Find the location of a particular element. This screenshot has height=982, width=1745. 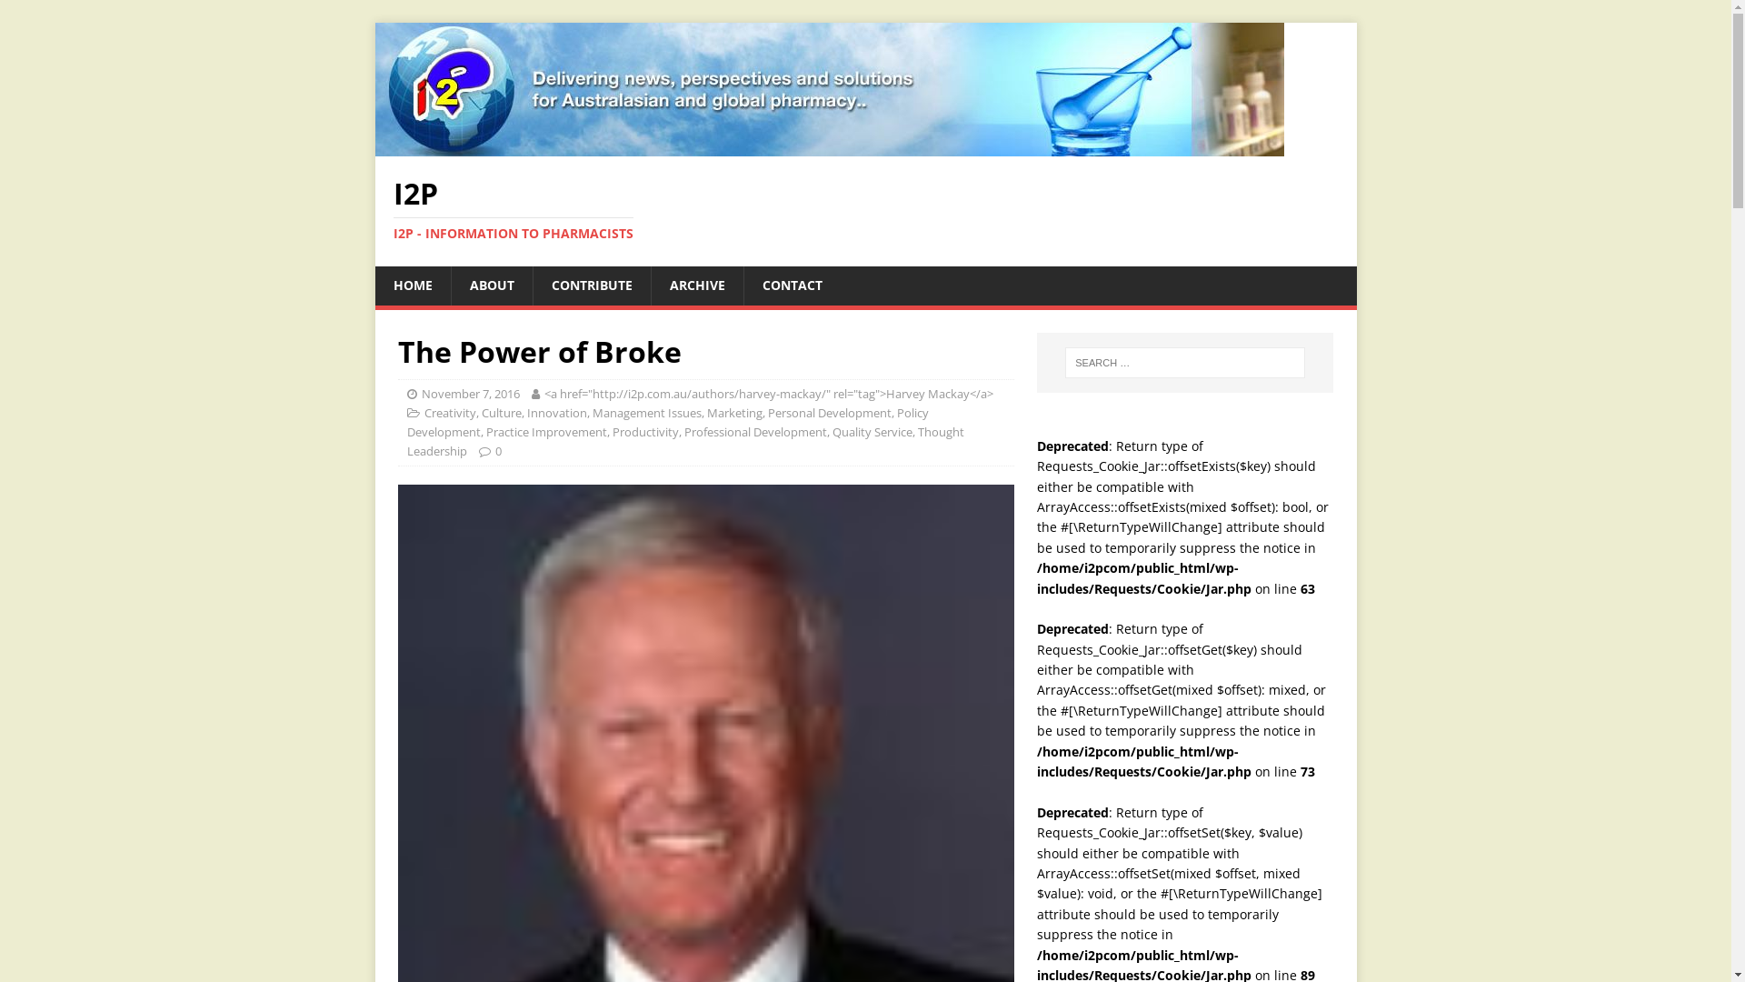

I2P
I2P - INFORMATION TO PHARMACISTS is located at coordinates (865, 211).